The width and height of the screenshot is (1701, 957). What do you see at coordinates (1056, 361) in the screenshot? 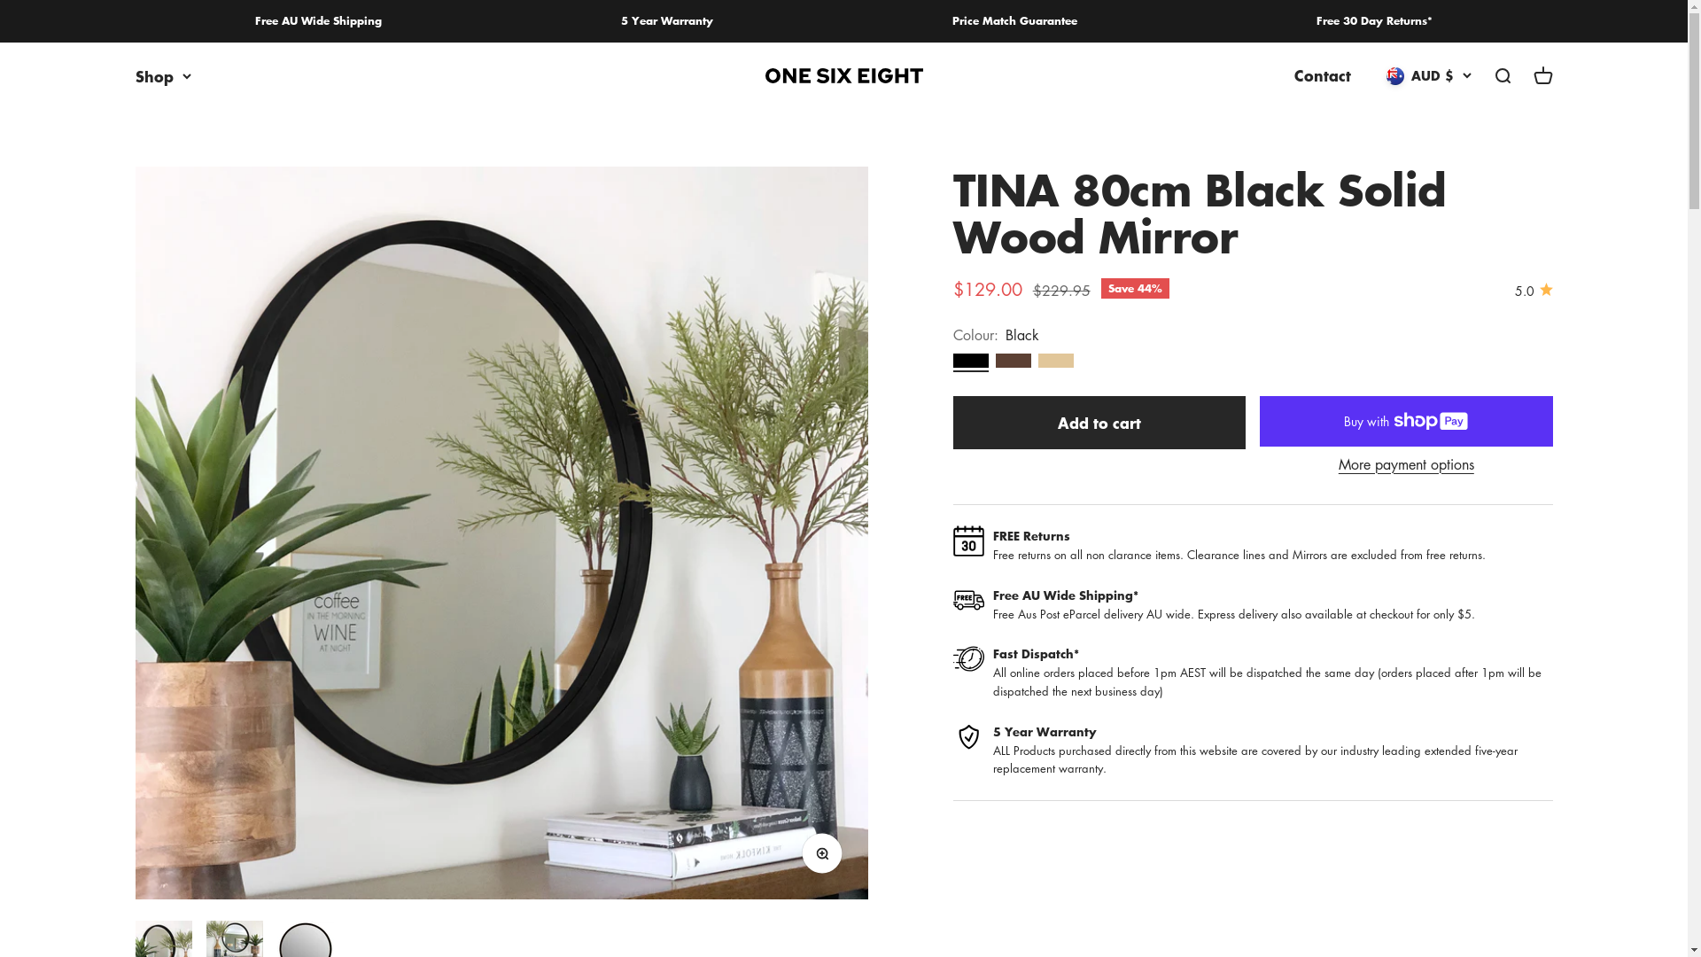
I see `Light Wood` at bounding box center [1056, 361].